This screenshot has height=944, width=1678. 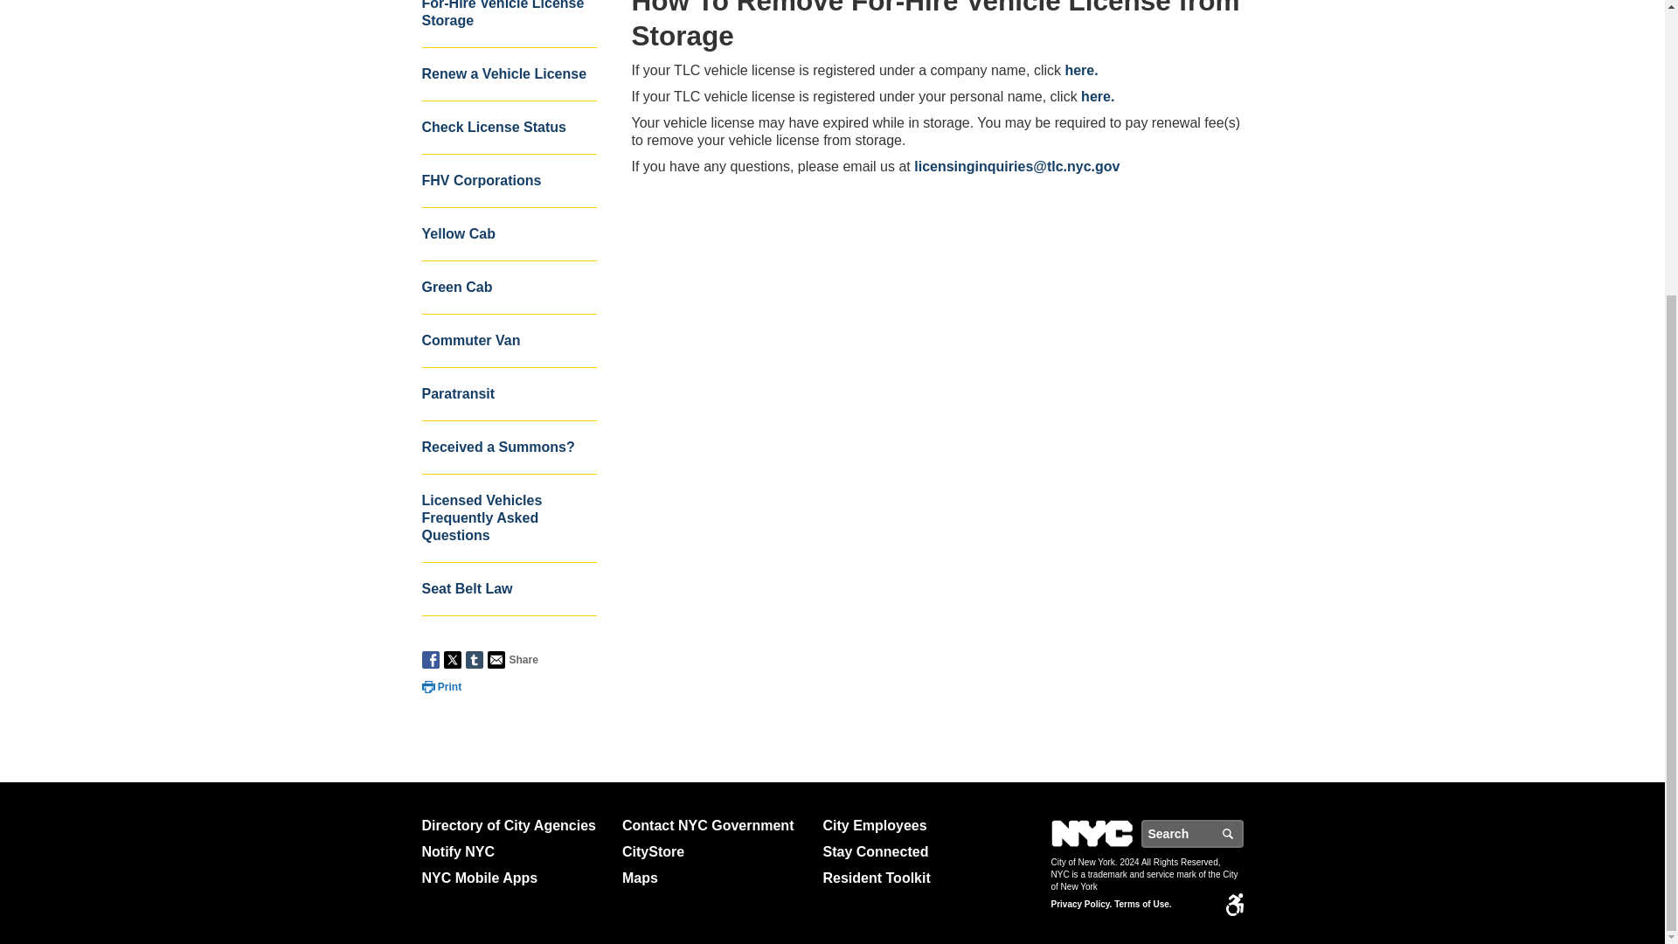 I want to click on Privacy Ploicy , so click(x=1080, y=905).